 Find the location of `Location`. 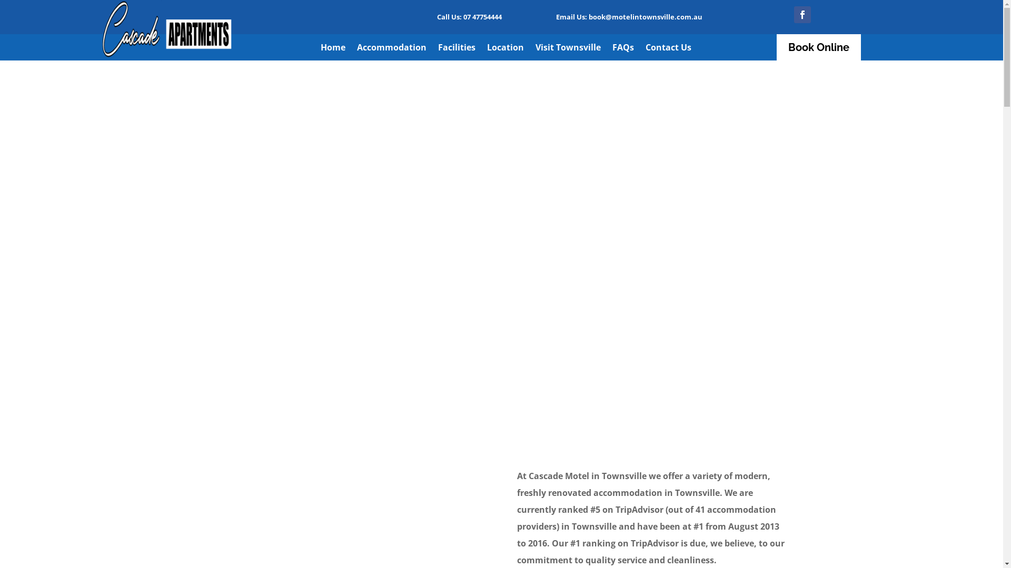

Location is located at coordinates (506, 49).